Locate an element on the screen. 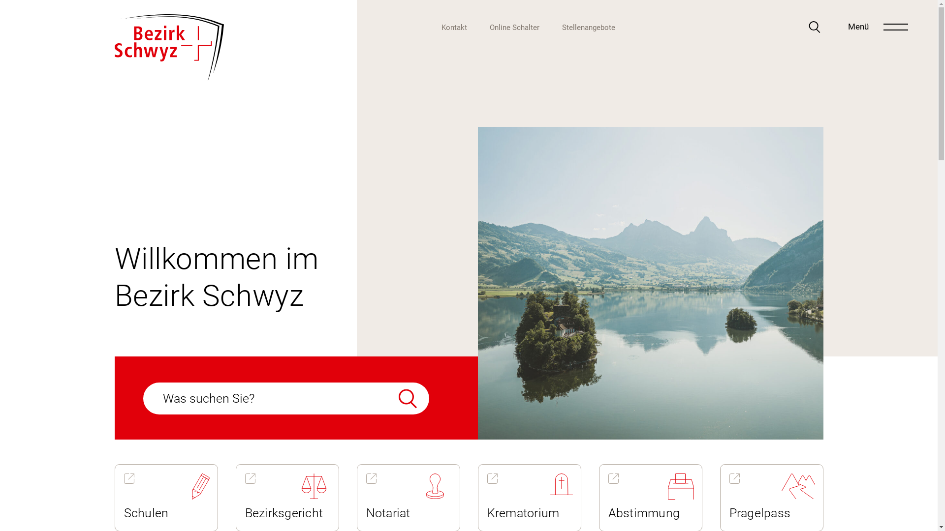 This screenshot has height=531, width=945. Kontakt is located at coordinates (454, 28).